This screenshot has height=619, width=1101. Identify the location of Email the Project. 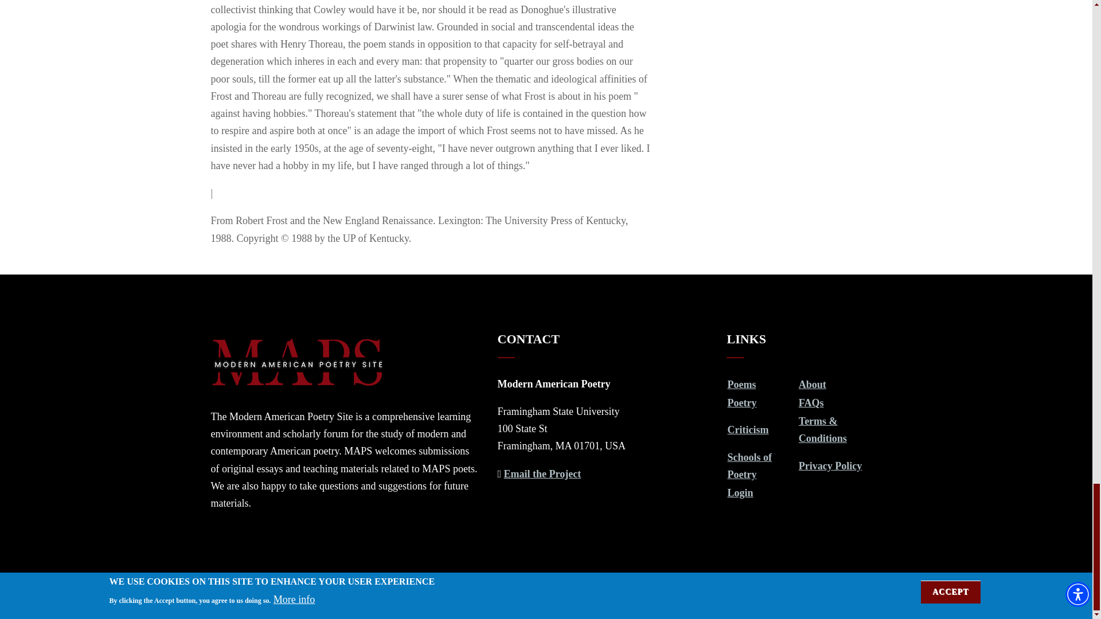
(542, 473).